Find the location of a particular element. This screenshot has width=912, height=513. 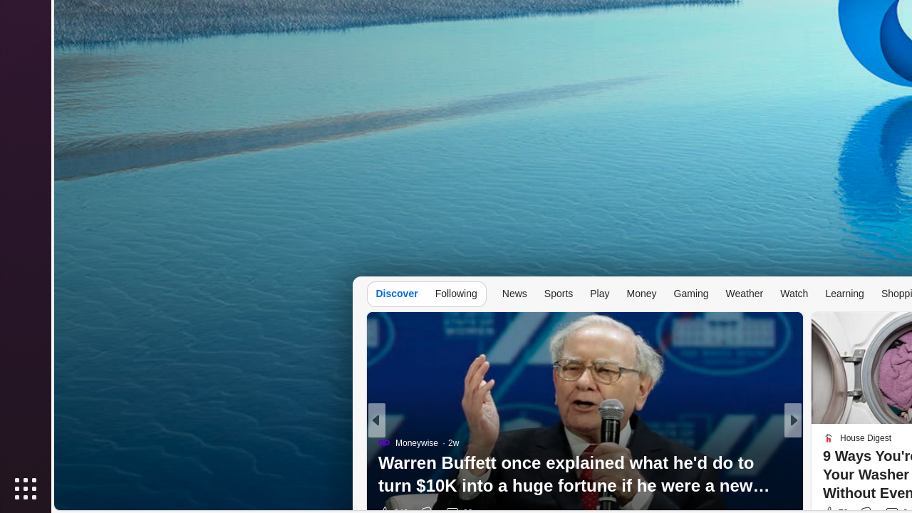

Show Applications is located at coordinates (26, 489).